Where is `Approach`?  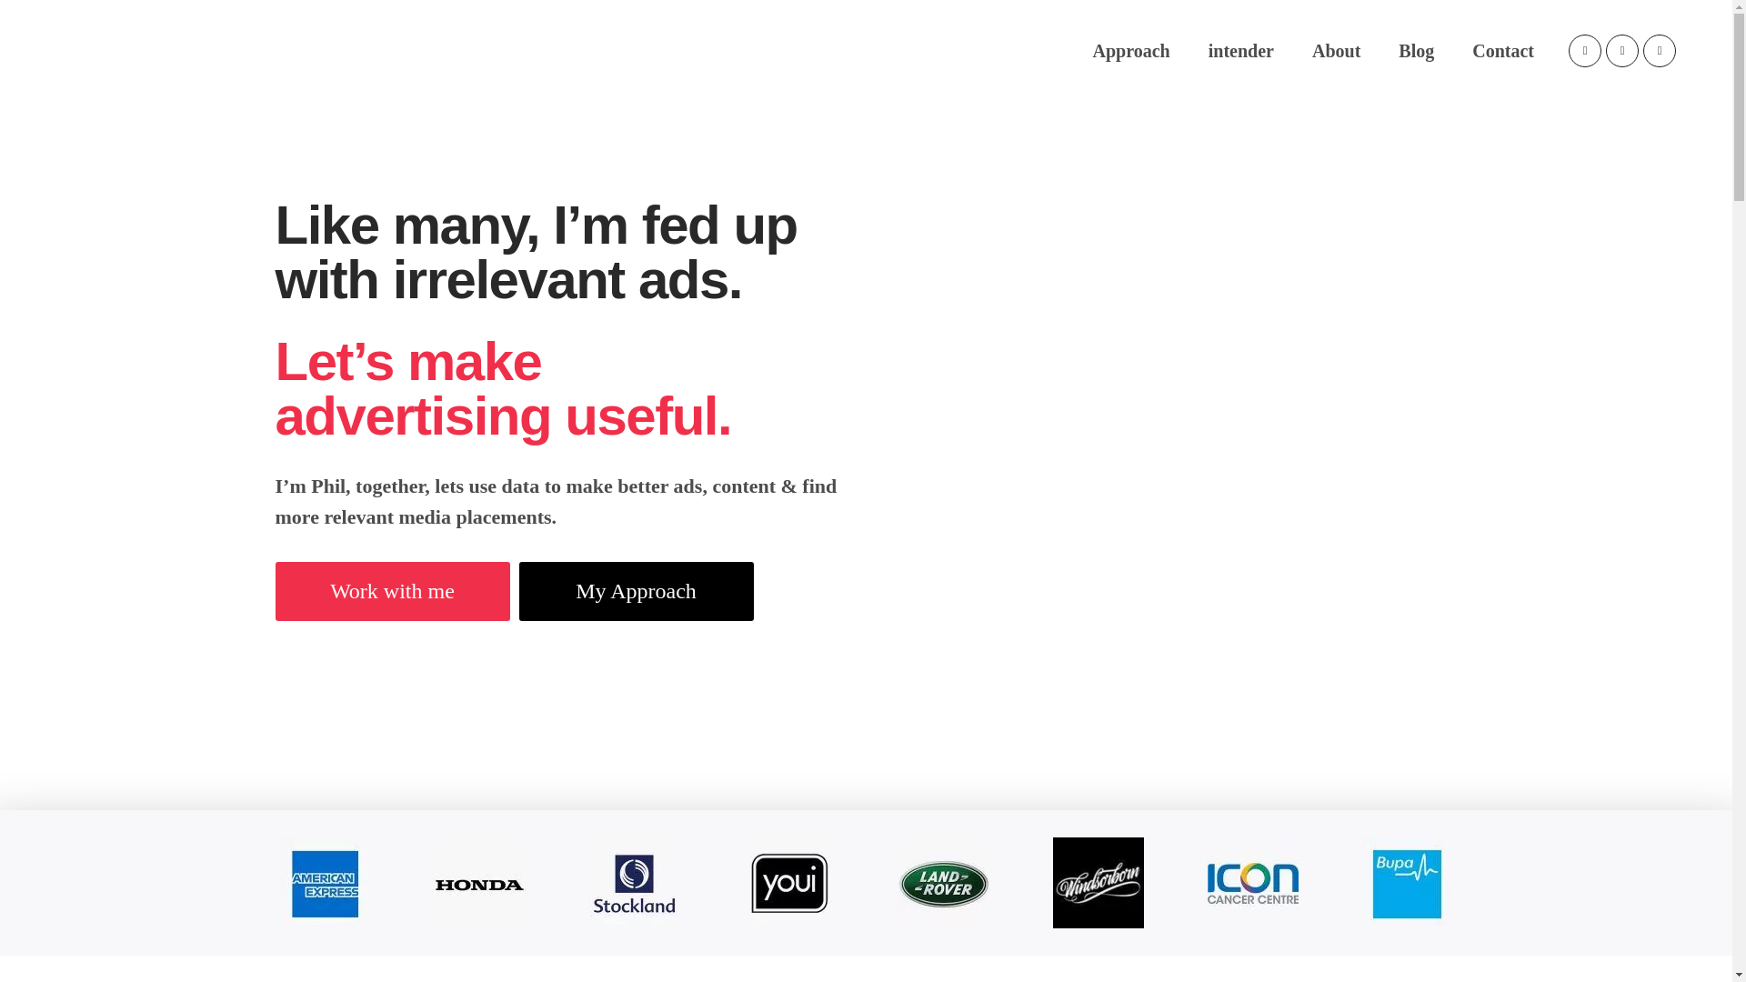
Approach is located at coordinates (1131, 51).